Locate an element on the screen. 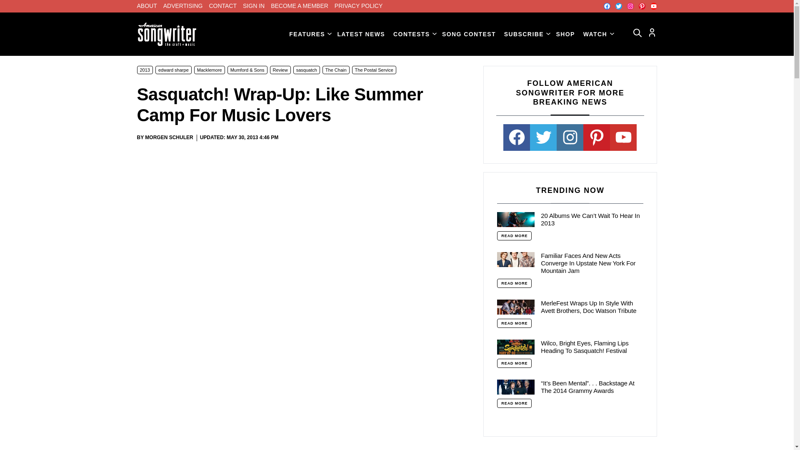 Image resolution: width=800 pixels, height=450 pixels. CONTACT is located at coordinates (222, 6).